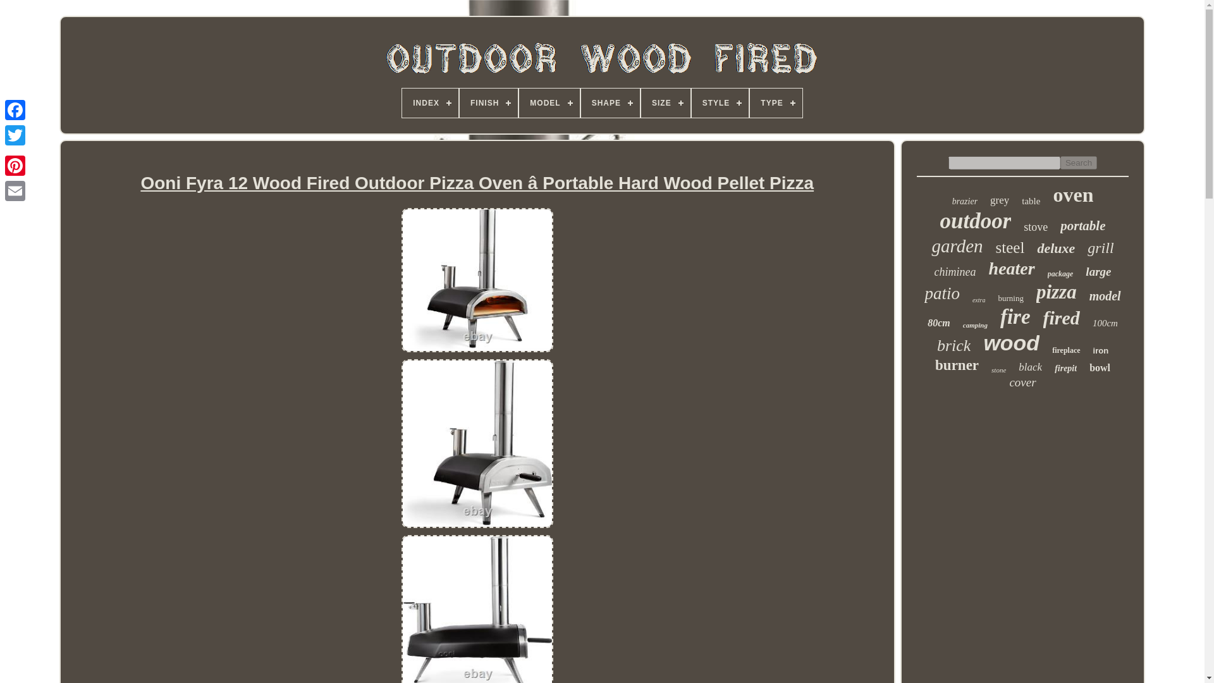 The height and width of the screenshot is (683, 1214). I want to click on Search, so click(1079, 163).